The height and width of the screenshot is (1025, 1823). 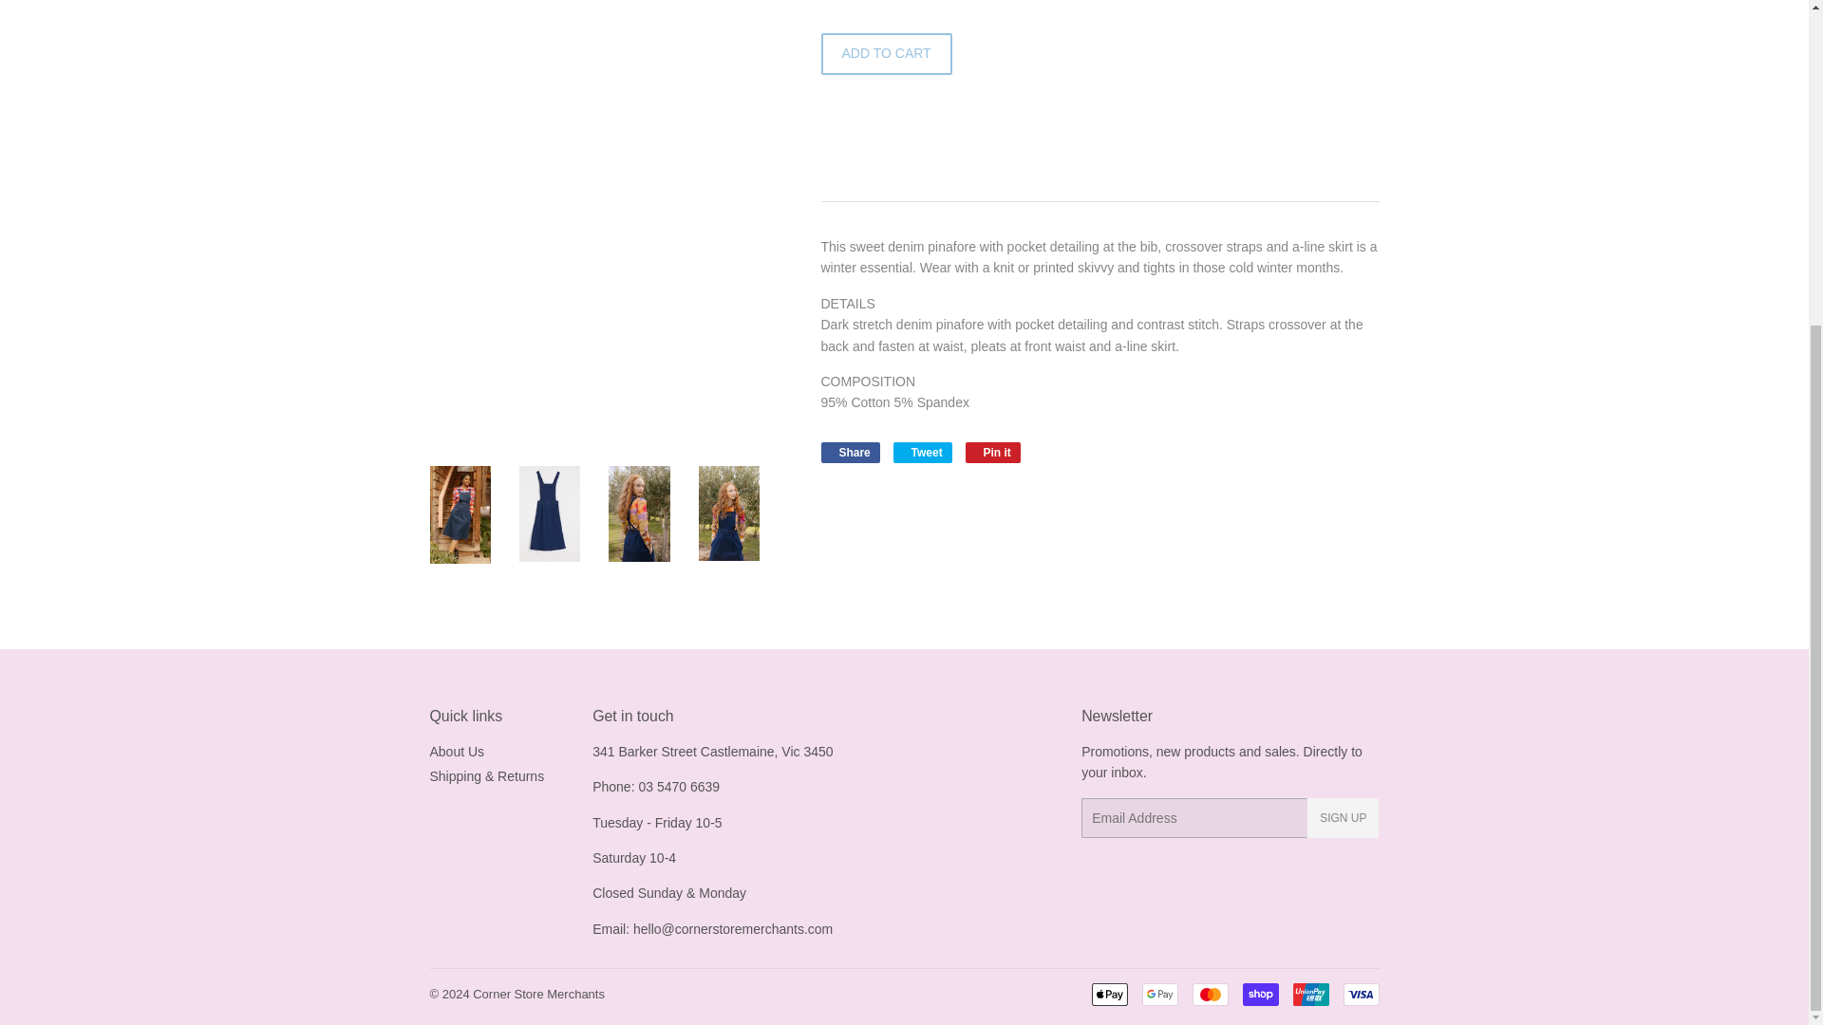 What do you see at coordinates (1310, 994) in the screenshot?
I see `Union Pay` at bounding box center [1310, 994].